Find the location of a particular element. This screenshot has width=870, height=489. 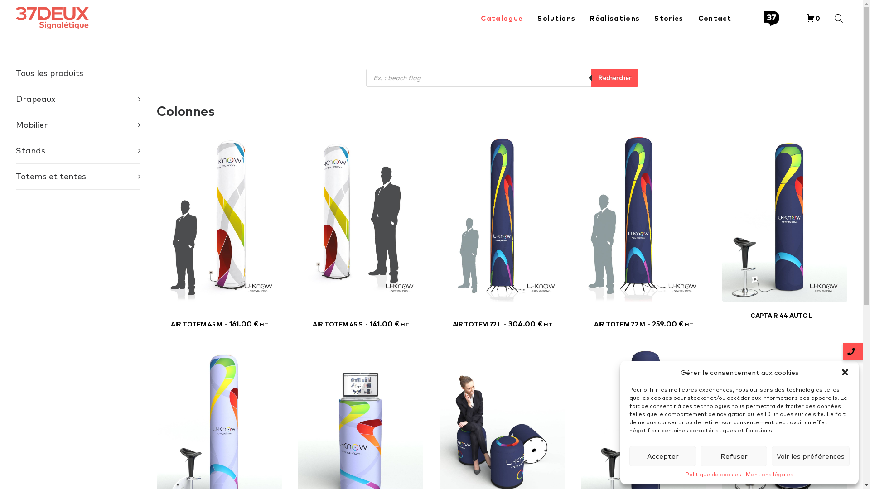

0 is located at coordinates (813, 18).